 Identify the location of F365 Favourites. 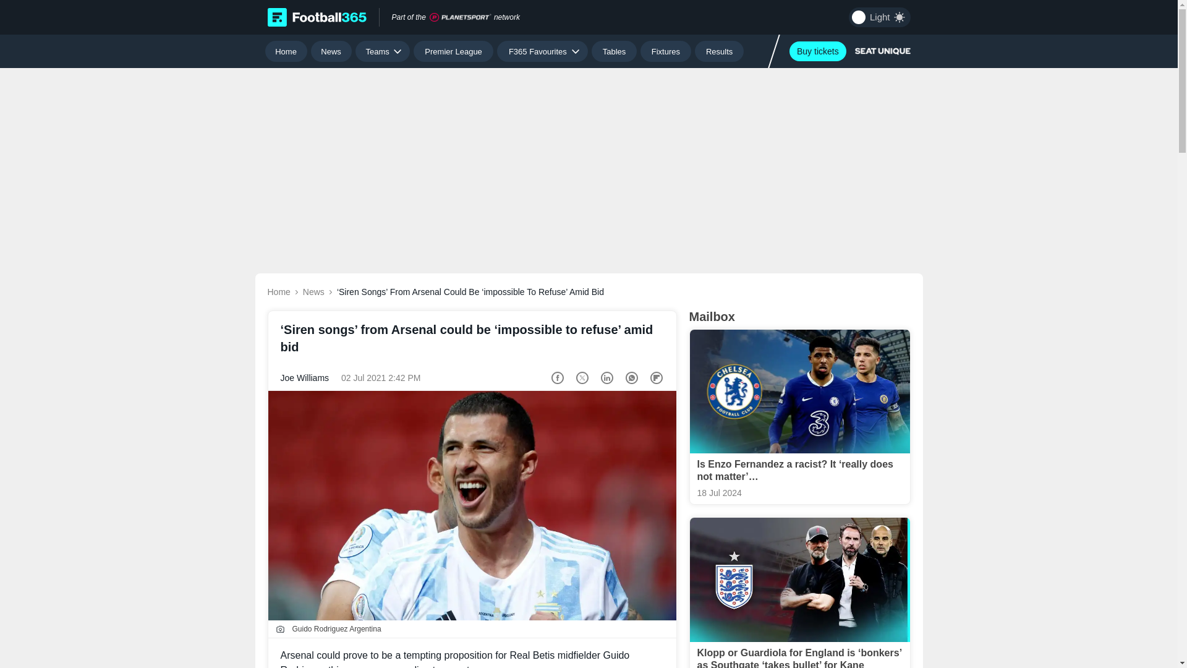
(542, 51).